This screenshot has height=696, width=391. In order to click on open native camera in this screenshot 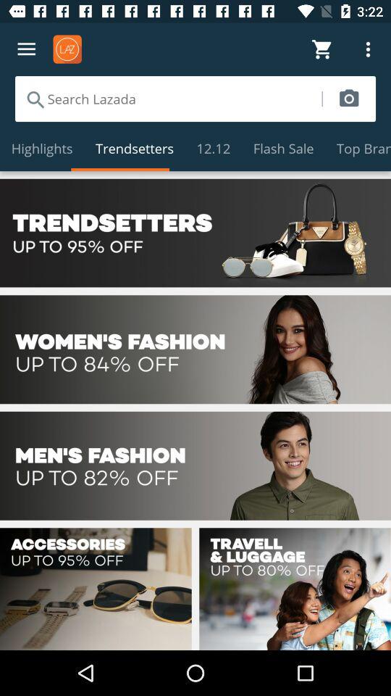, I will do `click(349, 99)`.